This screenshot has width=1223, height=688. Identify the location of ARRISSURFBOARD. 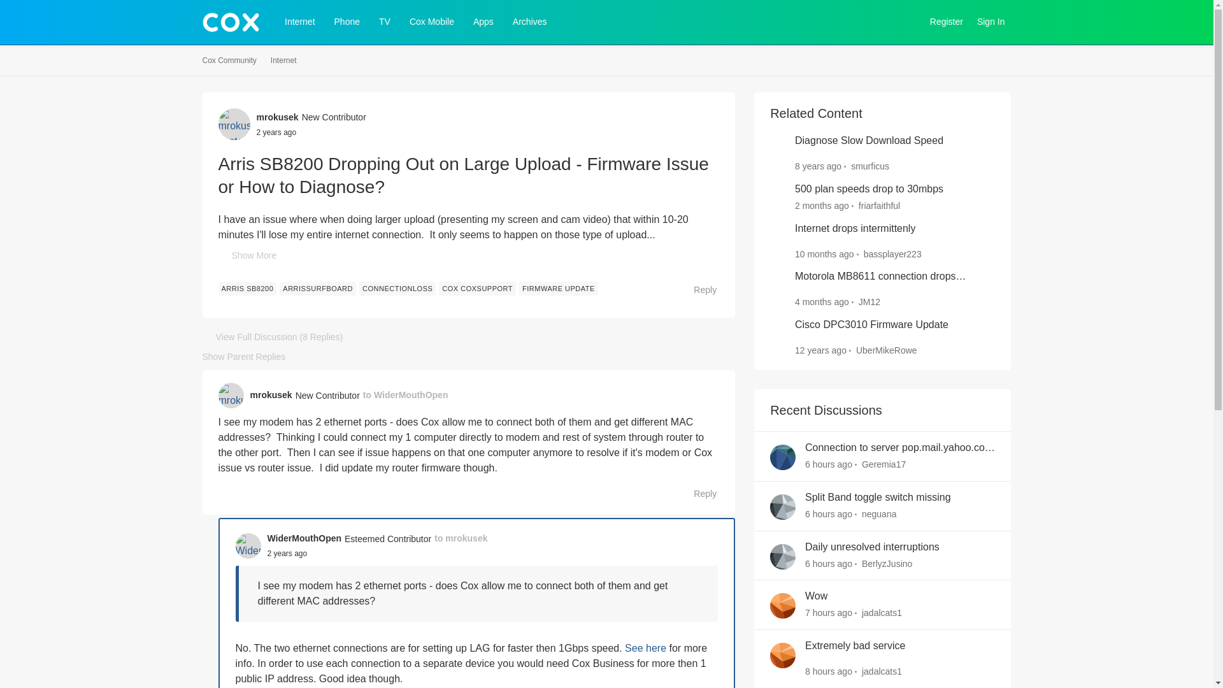
(317, 288).